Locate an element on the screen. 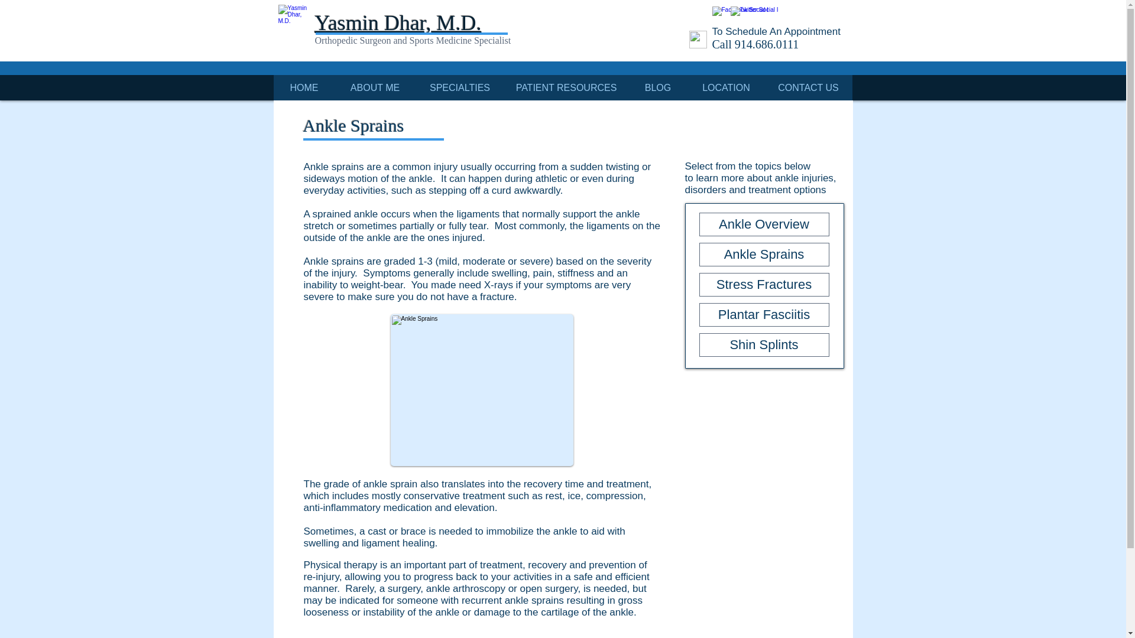 The image size is (1135, 638). Ankle Overview is located at coordinates (764, 224).